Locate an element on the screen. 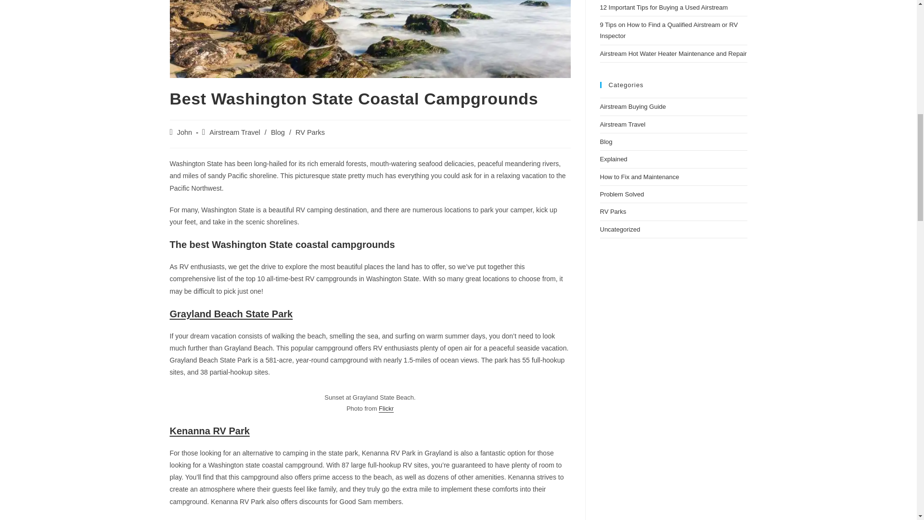  John is located at coordinates (185, 132).